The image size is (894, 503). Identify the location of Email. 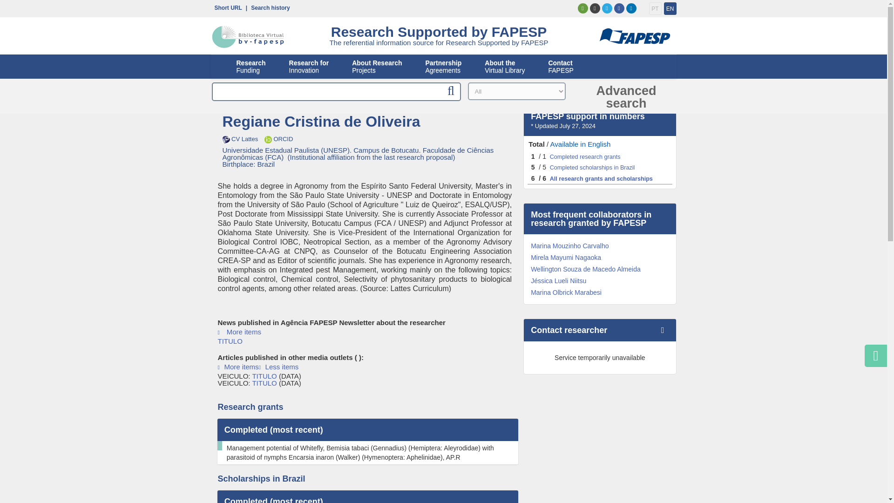
(670, 8).